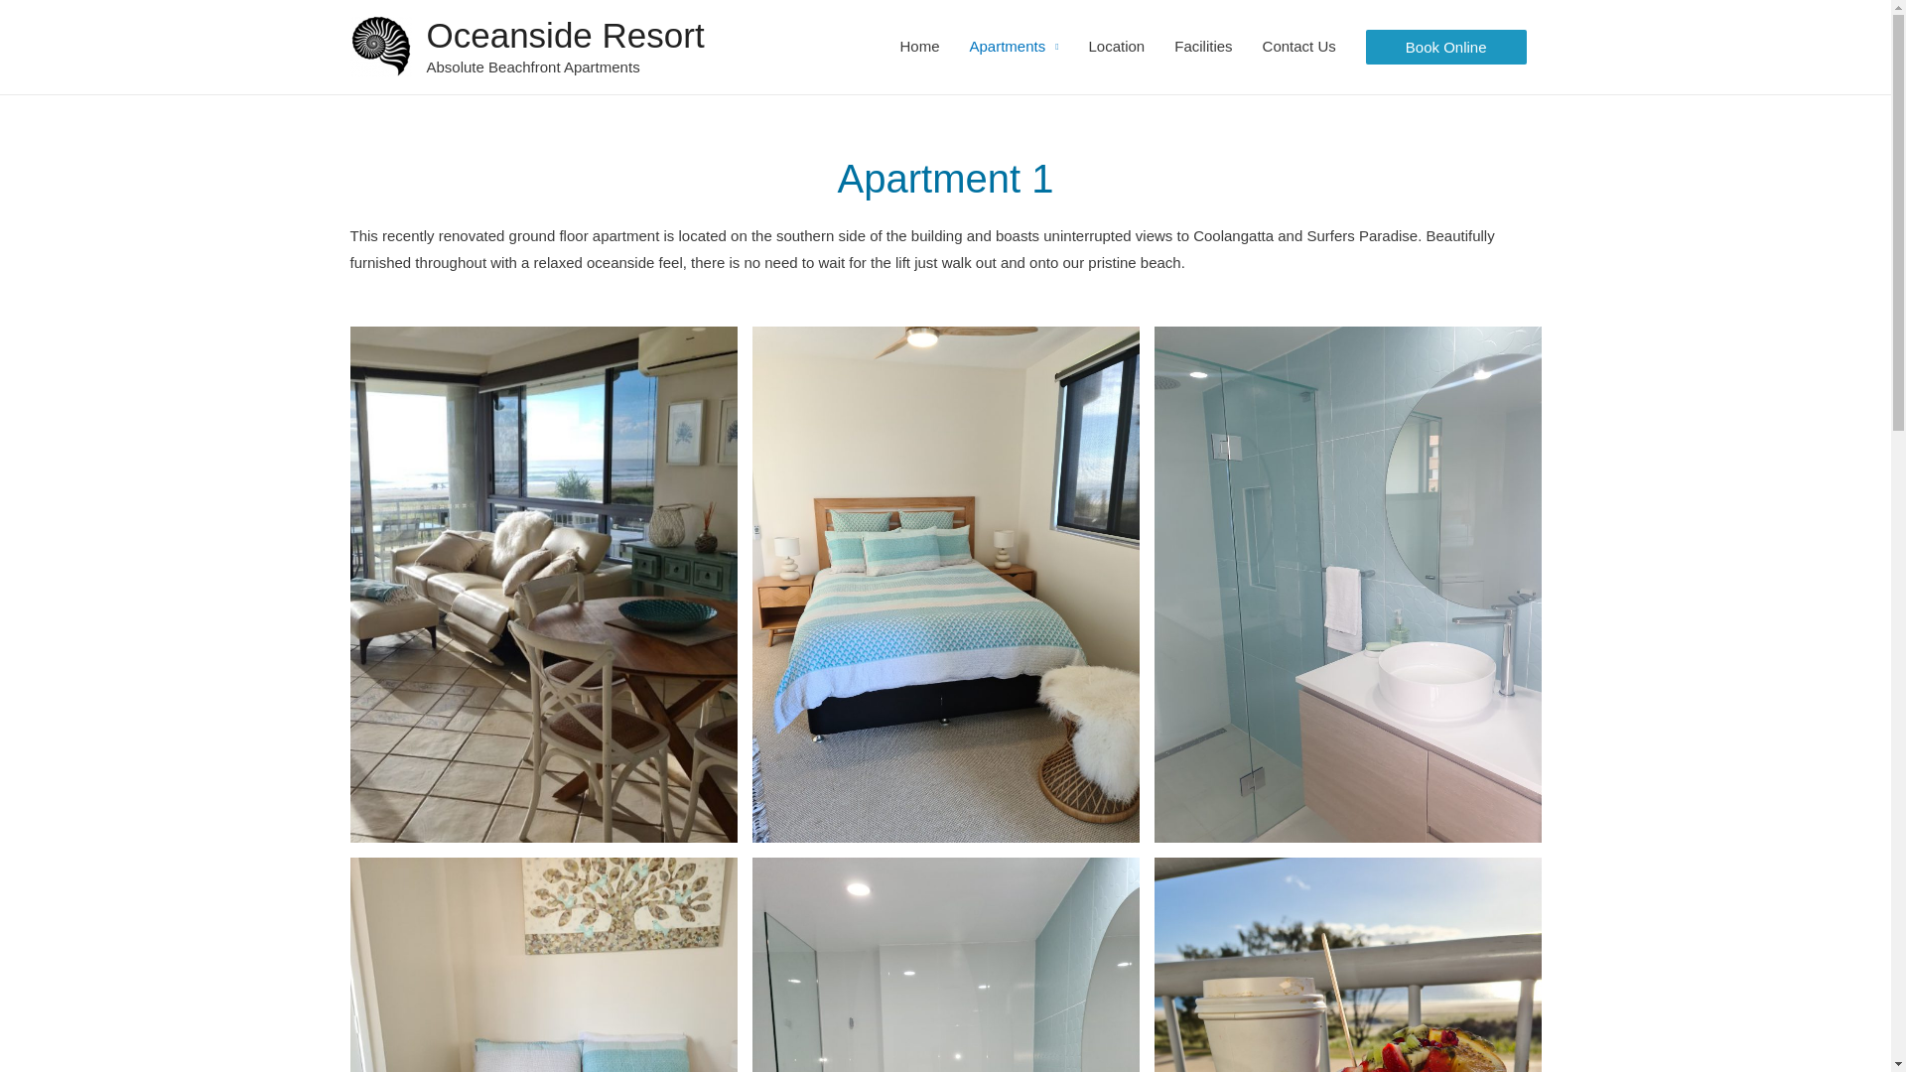  Describe the element at coordinates (1203, 48) in the screenshot. I see `Facilities` at that location.